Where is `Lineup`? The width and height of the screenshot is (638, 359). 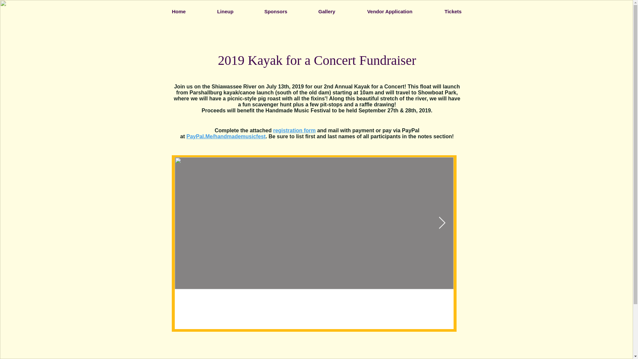 Lineup is located at coordinates (225, 11).